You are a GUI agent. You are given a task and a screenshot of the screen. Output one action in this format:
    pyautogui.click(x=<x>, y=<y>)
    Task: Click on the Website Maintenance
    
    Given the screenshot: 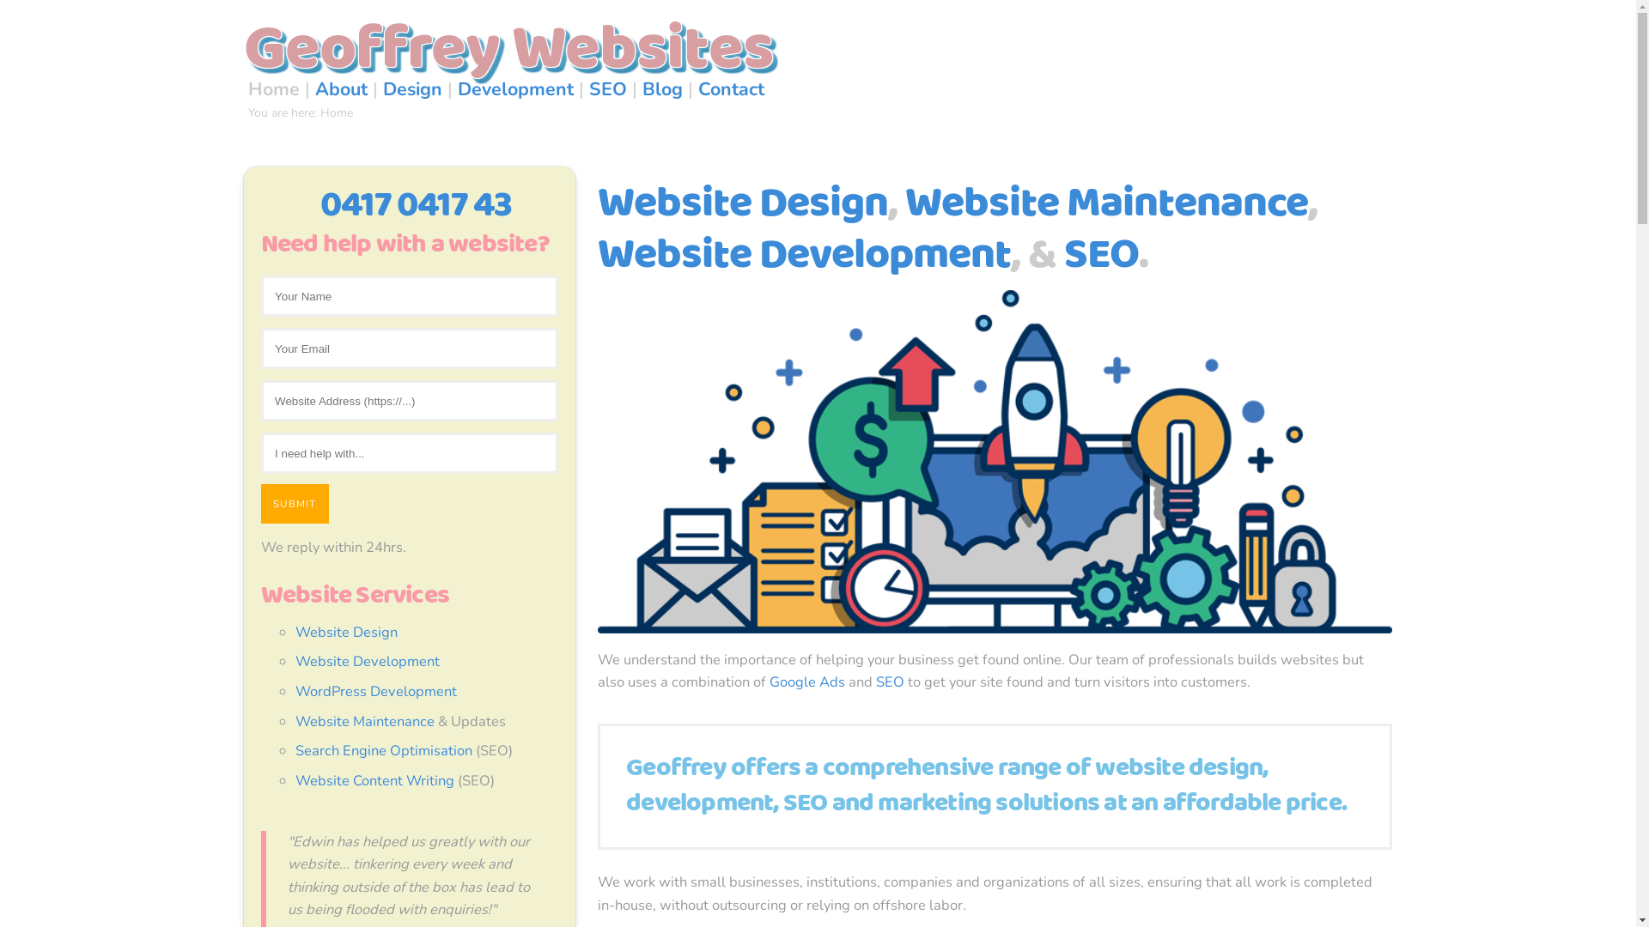 What is the action you would take?
    pyautogui.click(x=1106, y=204)
    